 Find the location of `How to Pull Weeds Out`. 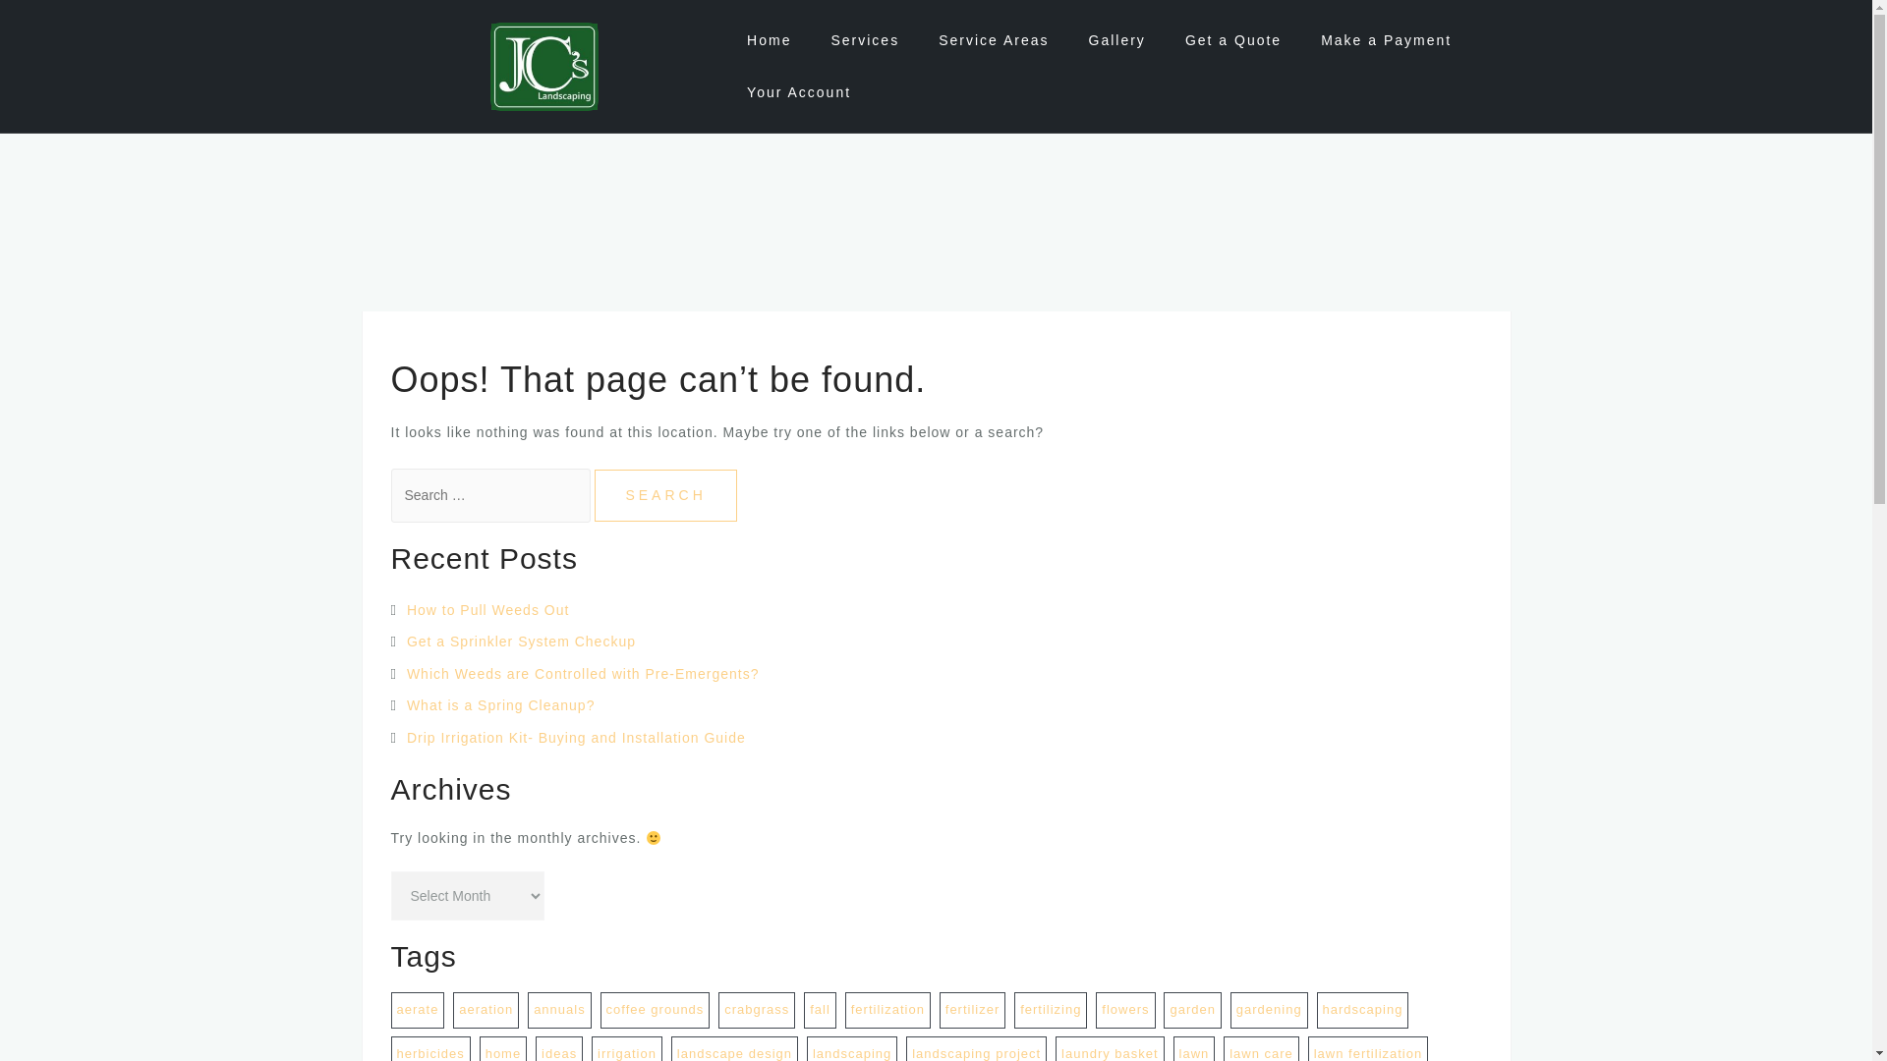

How to Pull Weeds Out is located at coordinates (487, 609).